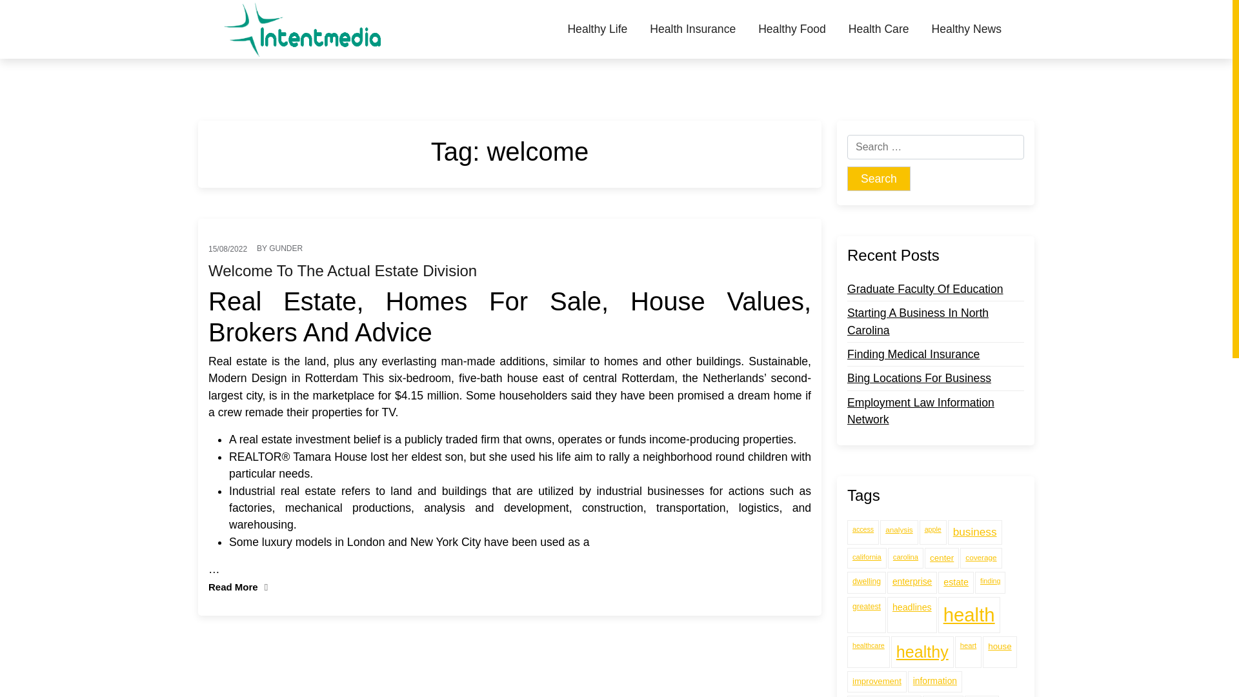 The image size is (1239, 697). What do you see at coordinates (966, 29) in the screenshot?
I see `Healthy News` at bounding box center [966, 29].